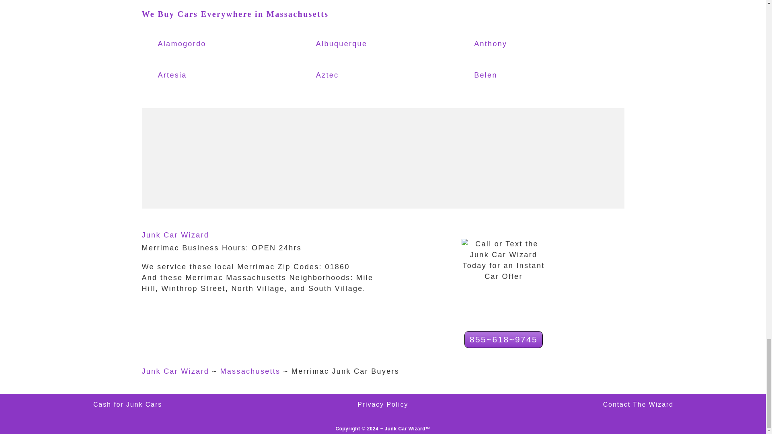 Image resolution: width=772 pixels, height=434 pixels. Describe the element at coordinates (193, 76) in the screenshot. I see `We Buy Junk Cars in Artesia, NM` at that location.